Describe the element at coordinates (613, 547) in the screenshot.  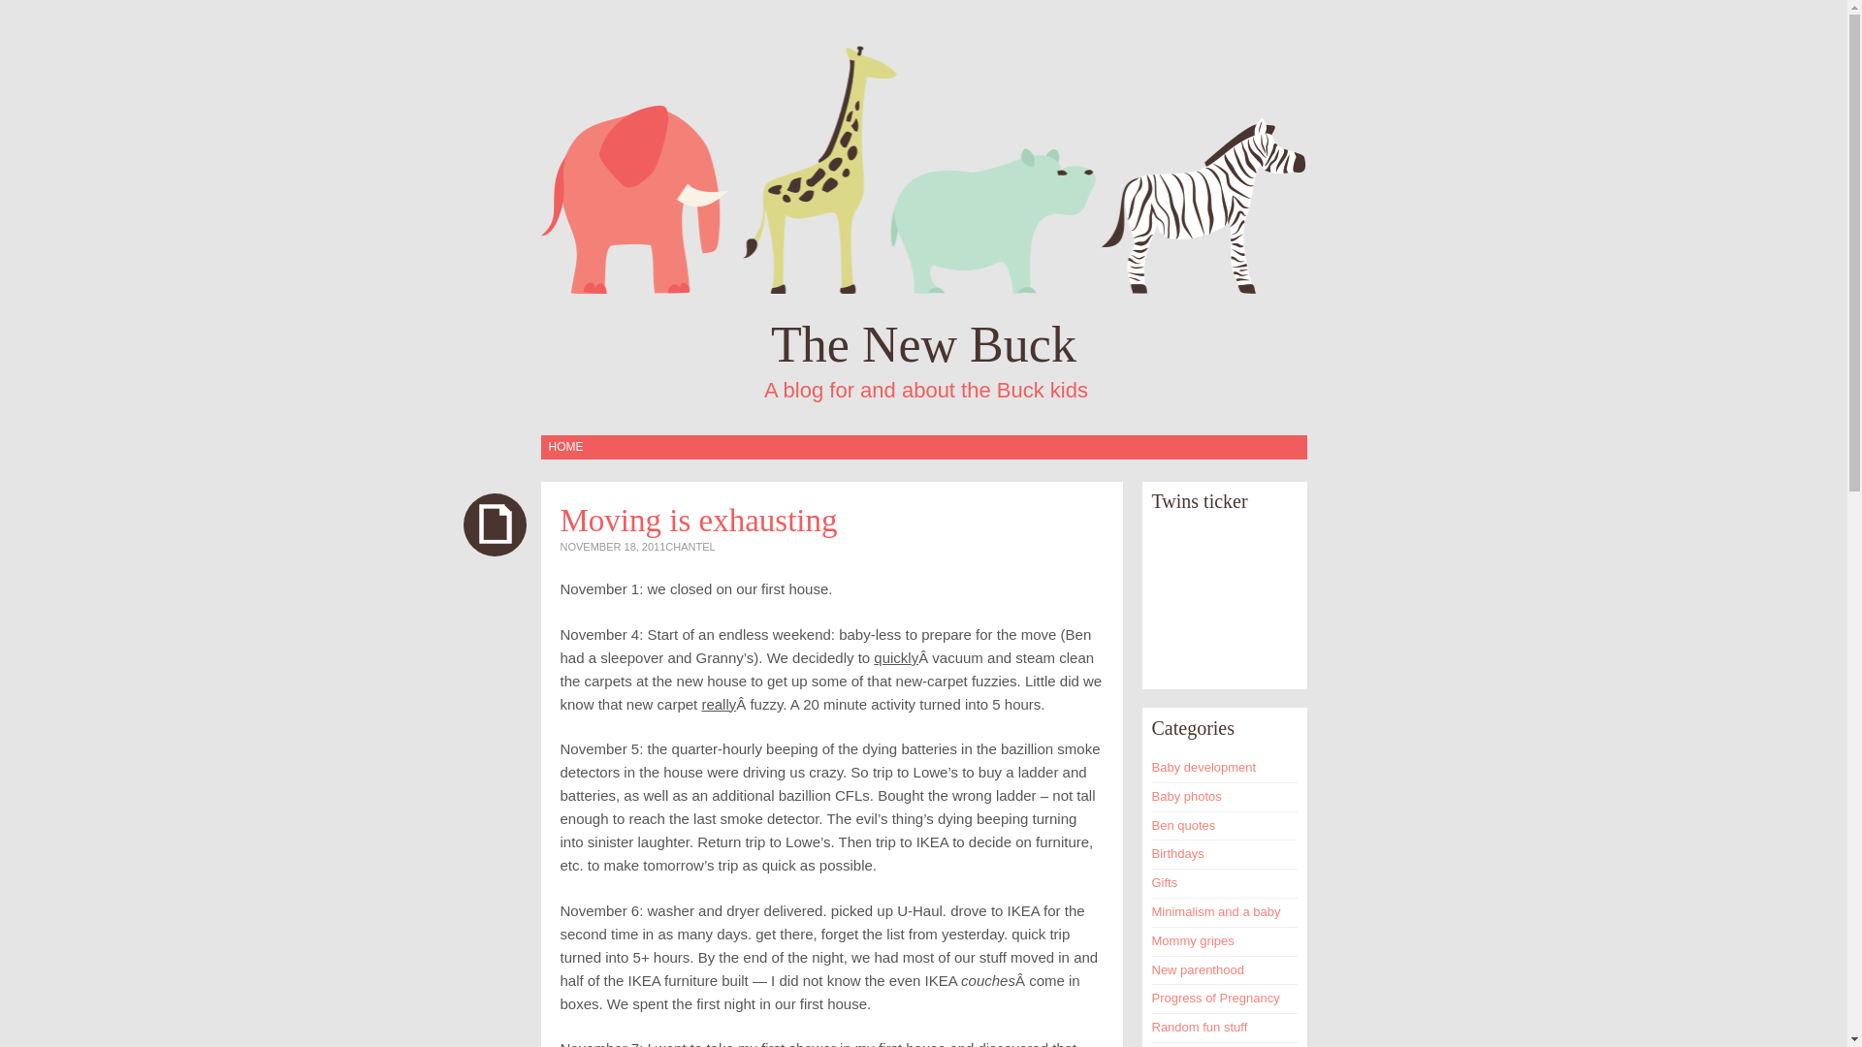
I see `11:45 pm` at that location.